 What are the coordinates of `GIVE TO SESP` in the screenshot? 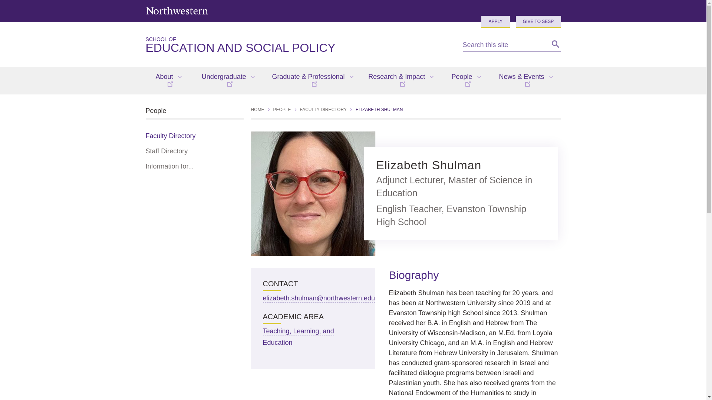 It's located at (495, 22).